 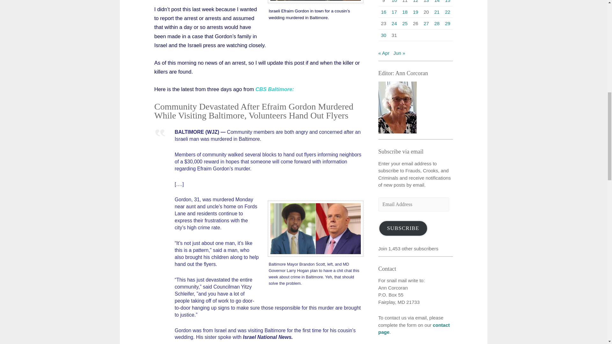 I want to click on 21, so click(x=437, y=11).